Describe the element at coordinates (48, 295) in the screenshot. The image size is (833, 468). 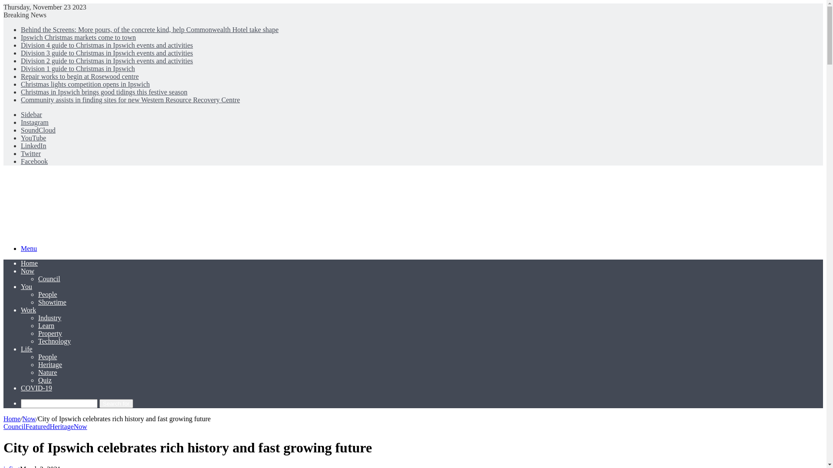
I see `People` at that location.